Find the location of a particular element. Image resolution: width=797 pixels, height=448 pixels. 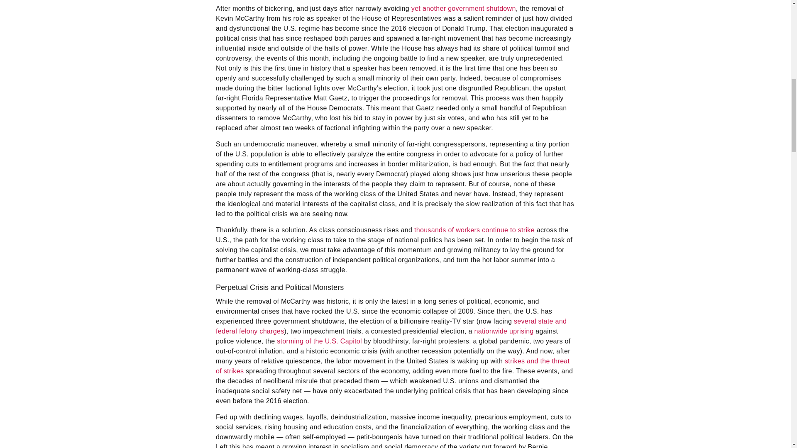

several state and federal felony charges is located at coordinates (391, 326).